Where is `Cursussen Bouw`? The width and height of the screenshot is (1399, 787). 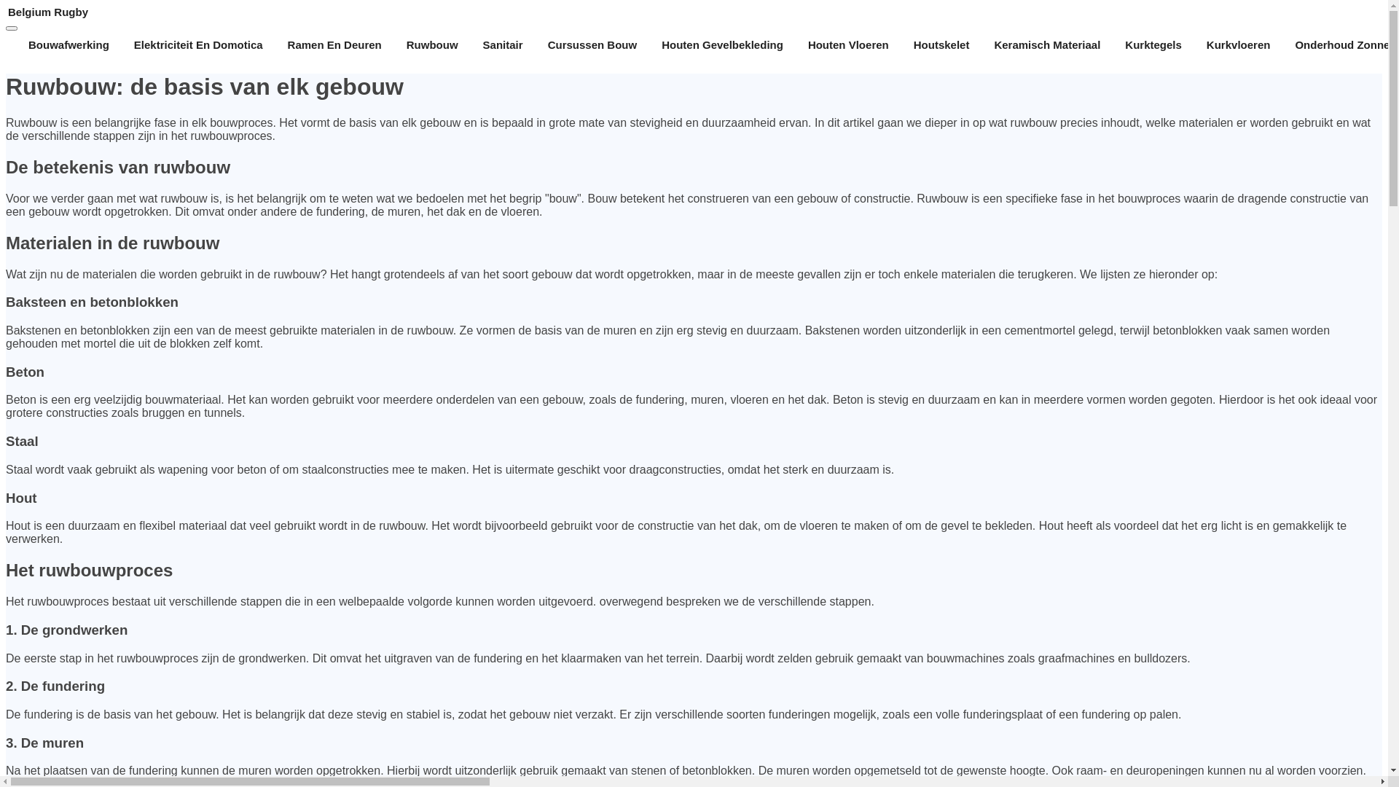 Cursussen Bouw is located at coordinates (593, 45).